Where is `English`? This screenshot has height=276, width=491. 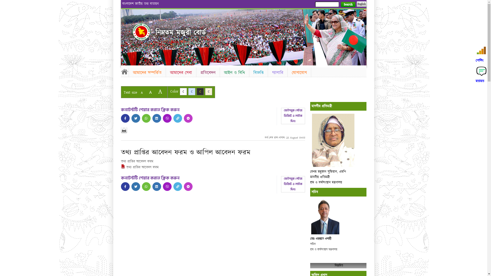 English is located at coordinates (361, 4).